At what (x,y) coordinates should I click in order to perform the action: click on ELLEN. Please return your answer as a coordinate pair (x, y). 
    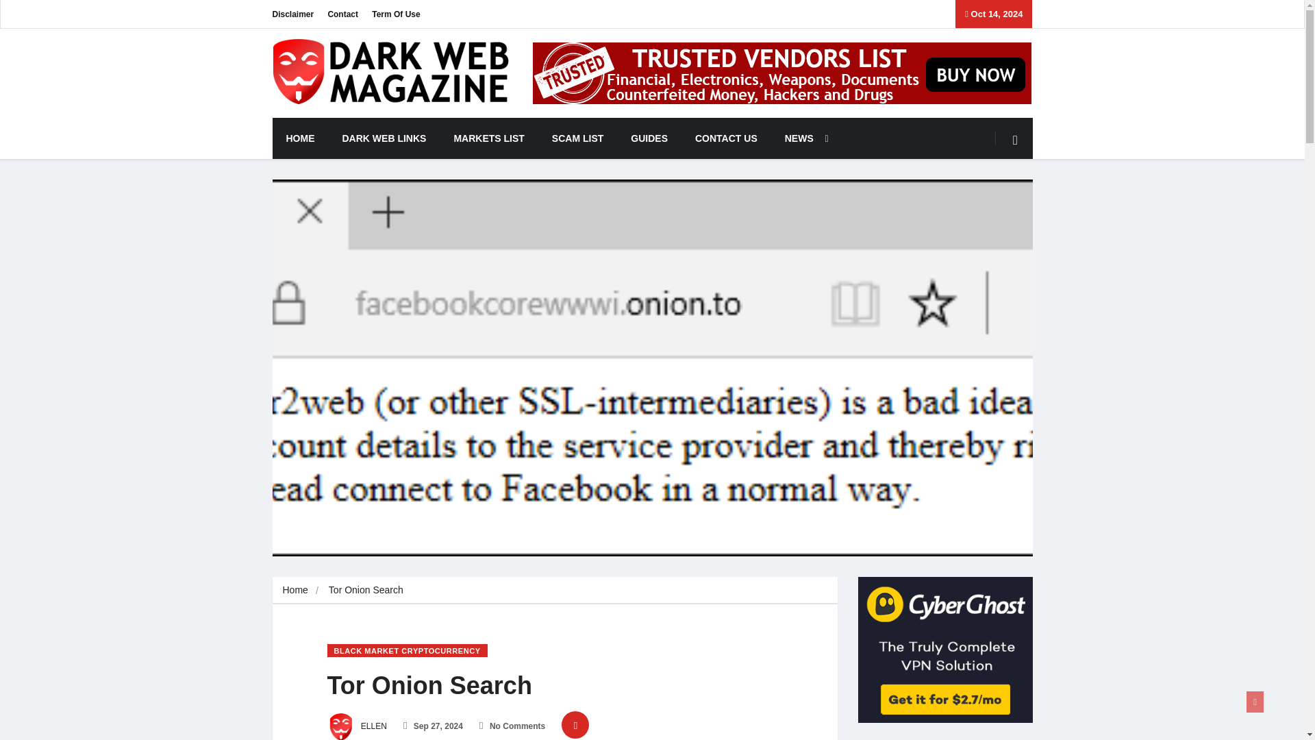
    Looking at the image, I should click on (357, 726).